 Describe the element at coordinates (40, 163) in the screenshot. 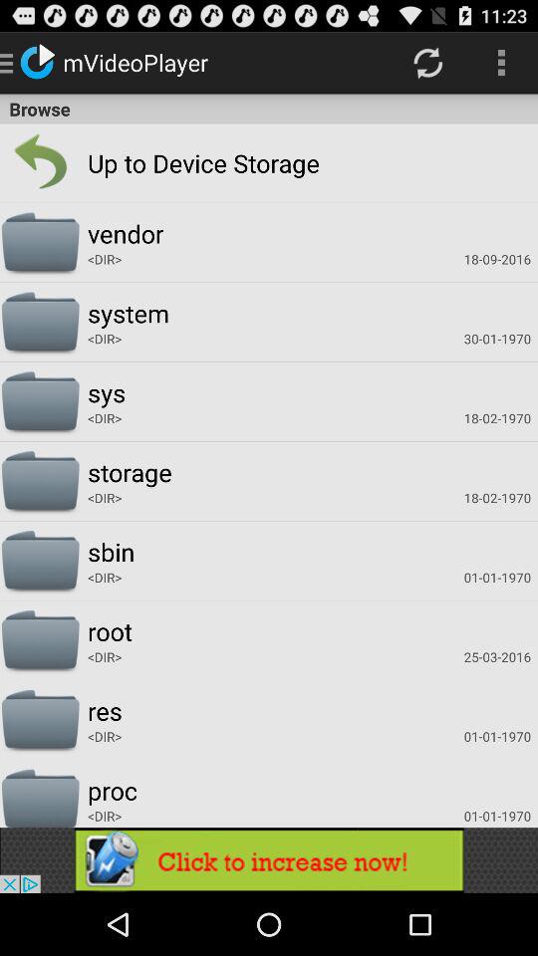

I see `open the item next to up to storage icon` at that location.